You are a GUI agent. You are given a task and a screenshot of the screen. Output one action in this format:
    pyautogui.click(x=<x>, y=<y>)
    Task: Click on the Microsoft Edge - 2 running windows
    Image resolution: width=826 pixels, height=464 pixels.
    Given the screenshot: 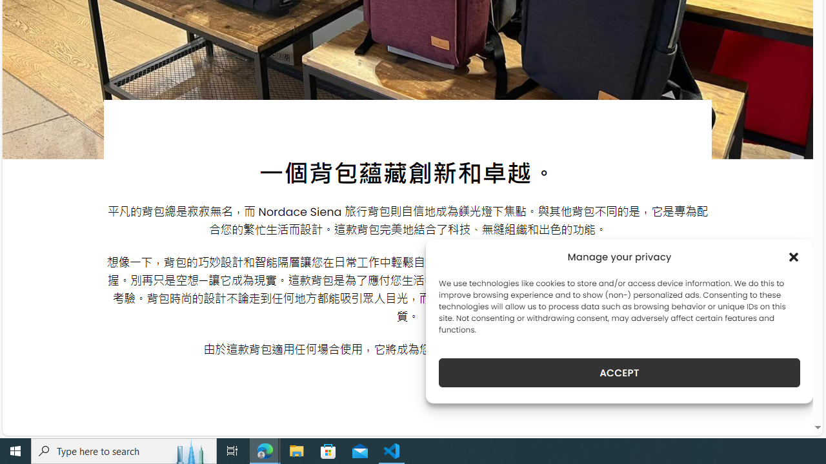 What is the action you would take?
    pyautogui.click(x=265, y=451)
    